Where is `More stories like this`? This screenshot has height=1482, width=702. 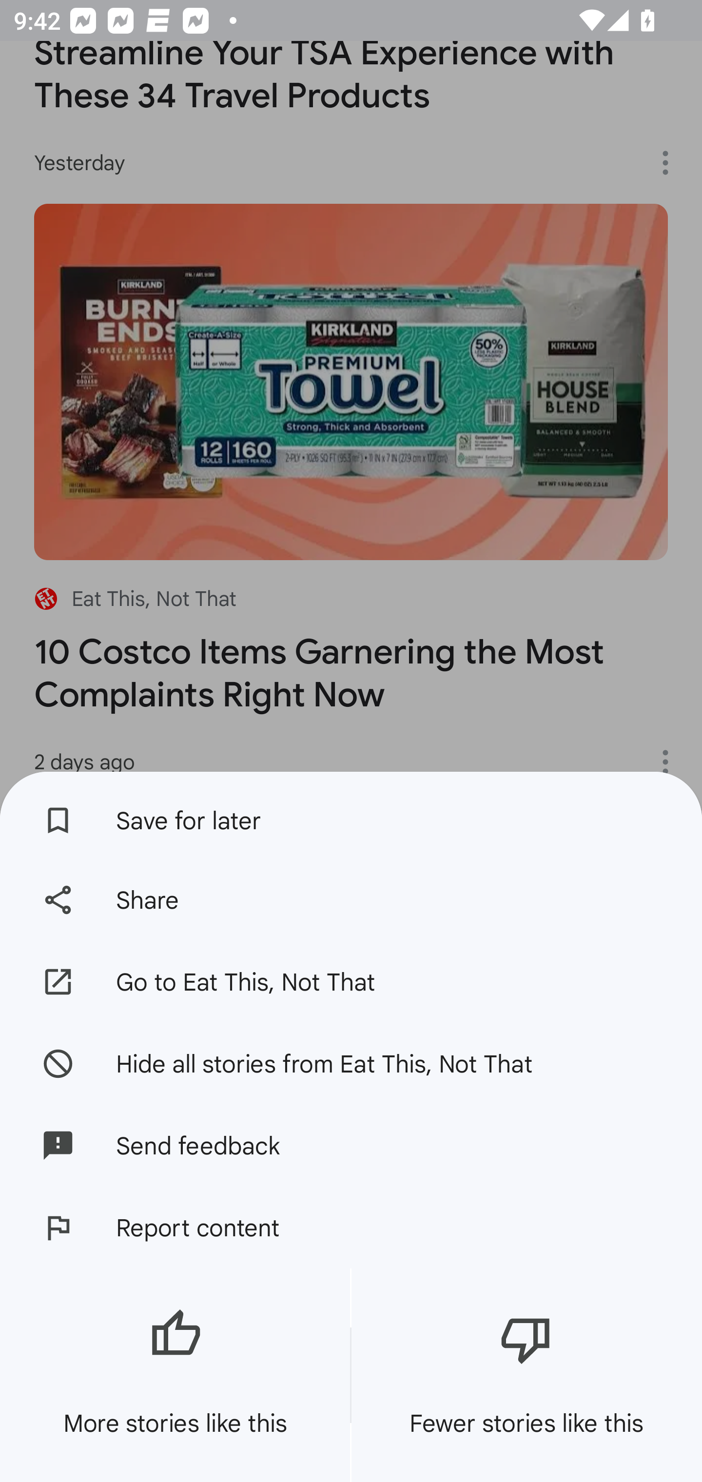
More stories like this is located at coordinates (175, 1375).